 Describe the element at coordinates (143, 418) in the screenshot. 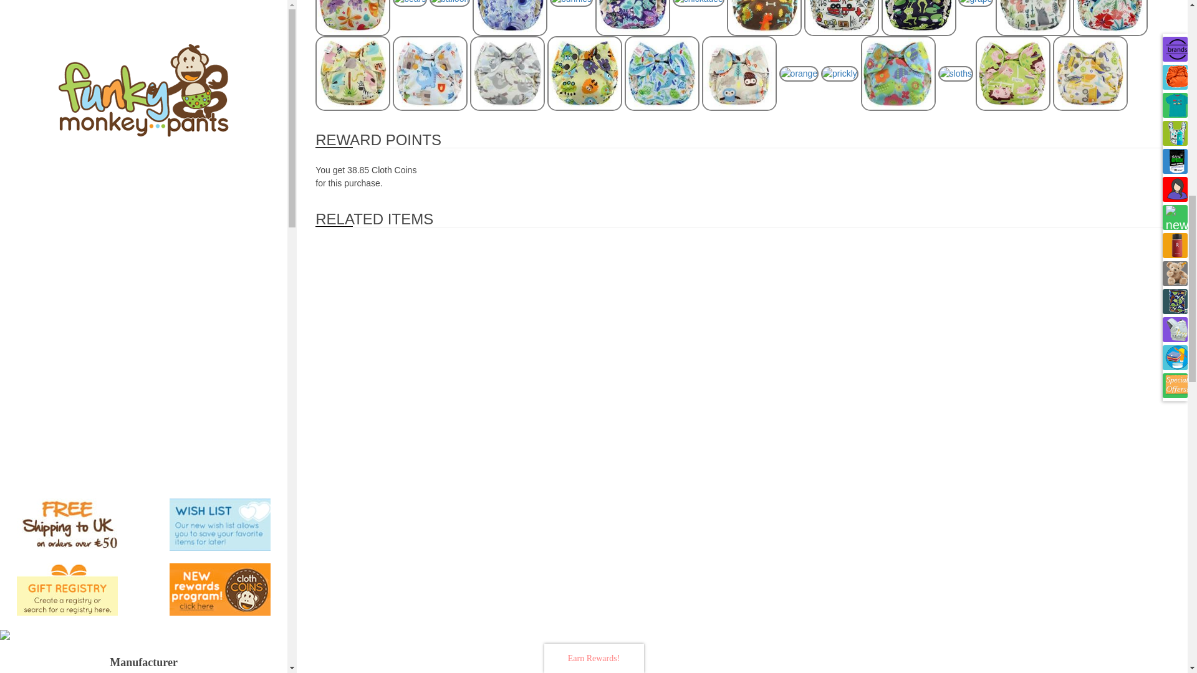

I see `Disana microfibre cover` at that location.